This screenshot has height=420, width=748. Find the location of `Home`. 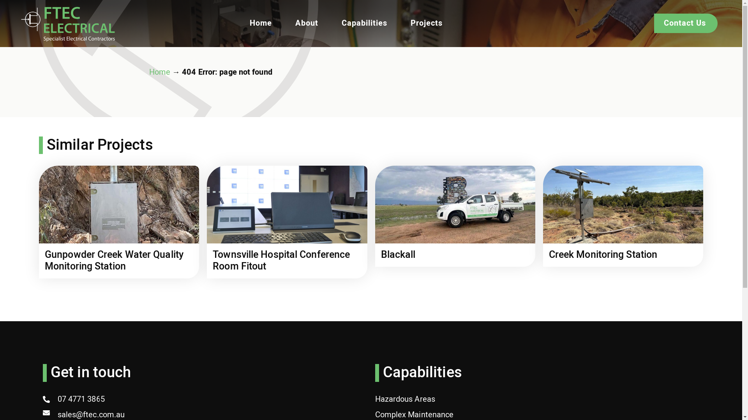

Home is located at coordinates (261, 23).